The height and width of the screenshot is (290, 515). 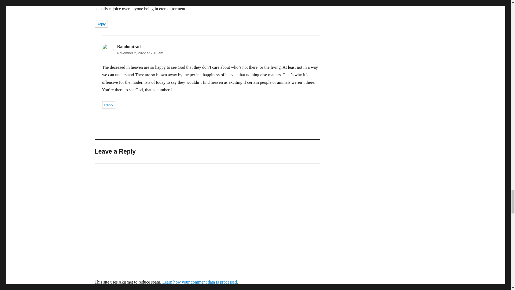 What do you see at coordinates (140, 53) in the screenshot?
I see `November 2, 2022 at 7:16 am` at bounding box center [140, 53].